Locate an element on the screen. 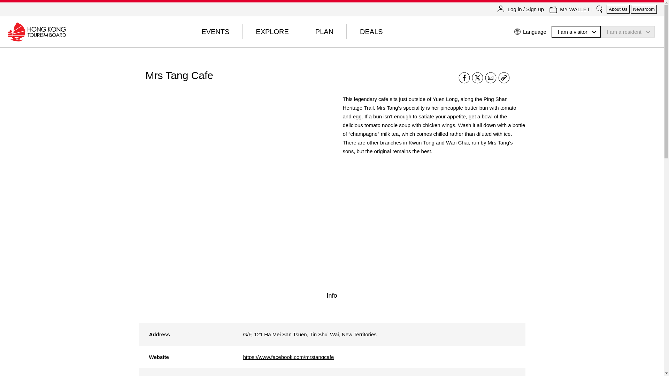  MY WALLET is located at coordinates (575, 9).